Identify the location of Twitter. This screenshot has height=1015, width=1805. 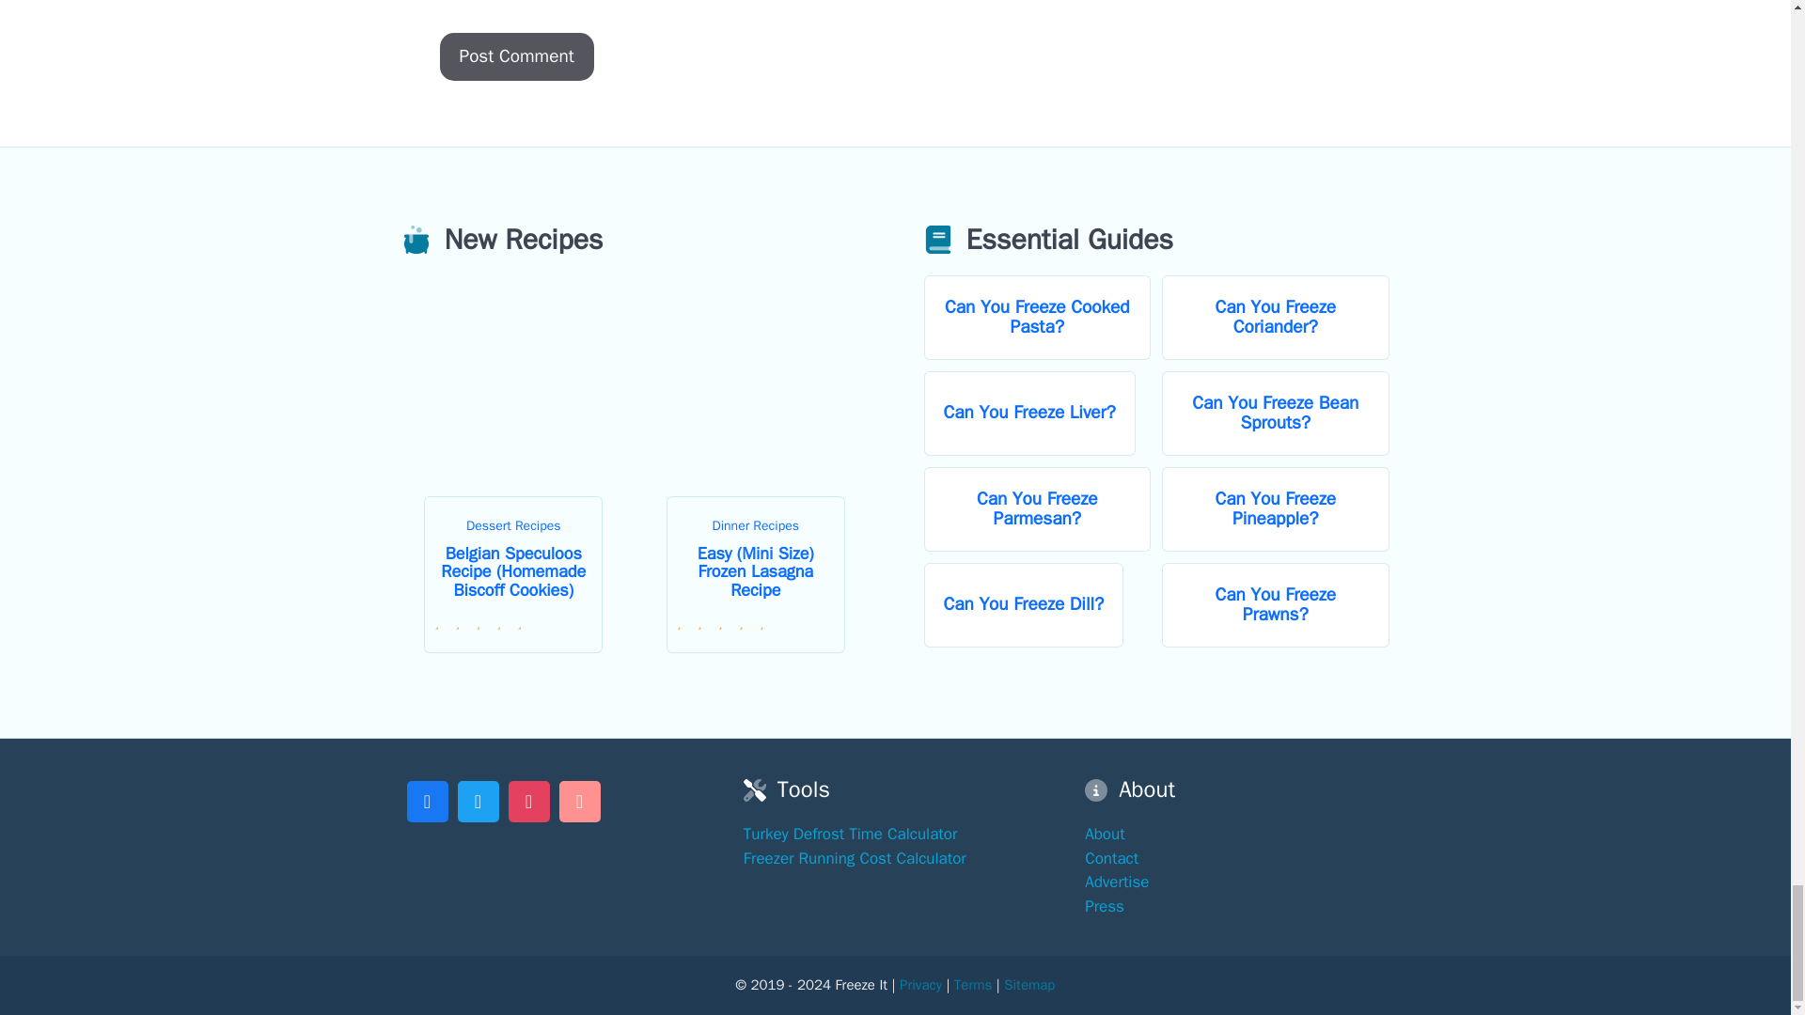
(478, 799).